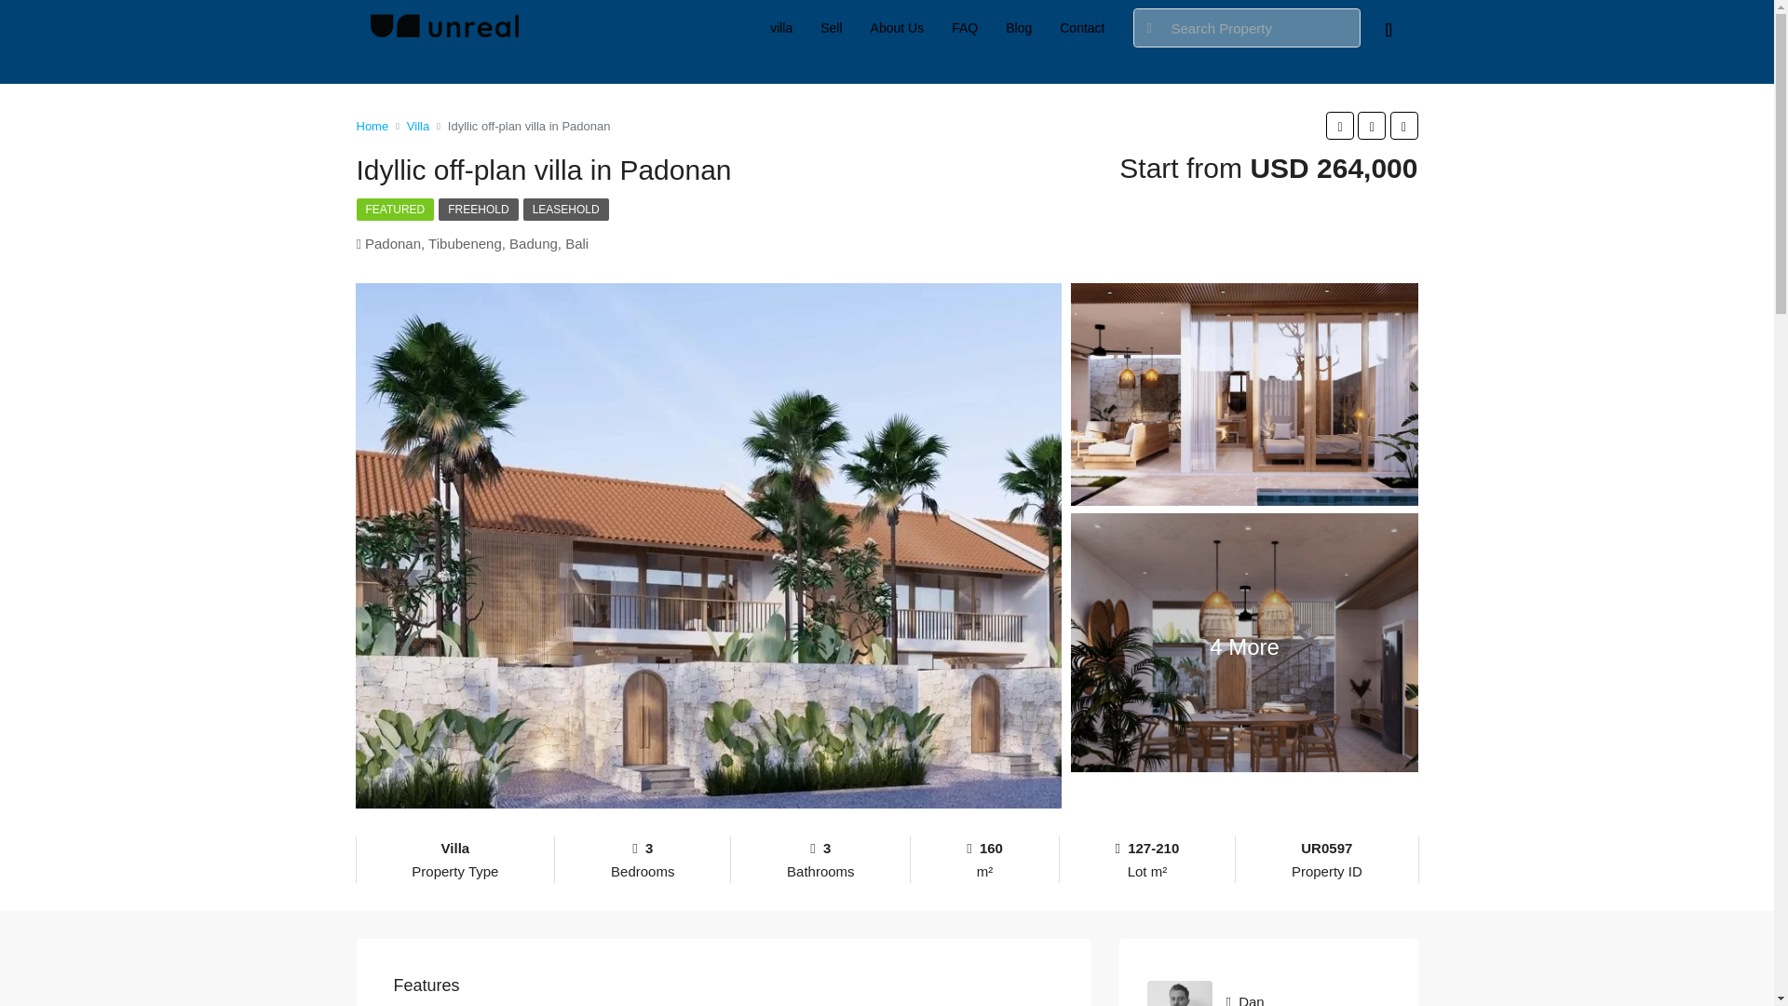 This screenshot has height=1006, width=1788. What do you see at coordinates (1082, 28) in the screenshot?
I see `Contact` at bounding box center [1082, 28].